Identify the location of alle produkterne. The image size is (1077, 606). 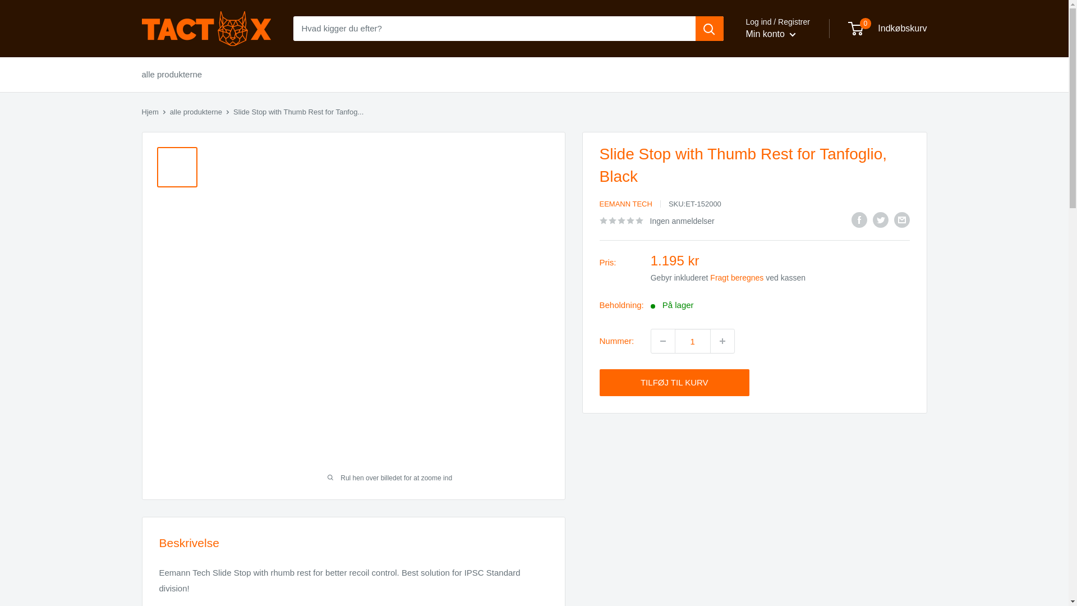
(172, 74).